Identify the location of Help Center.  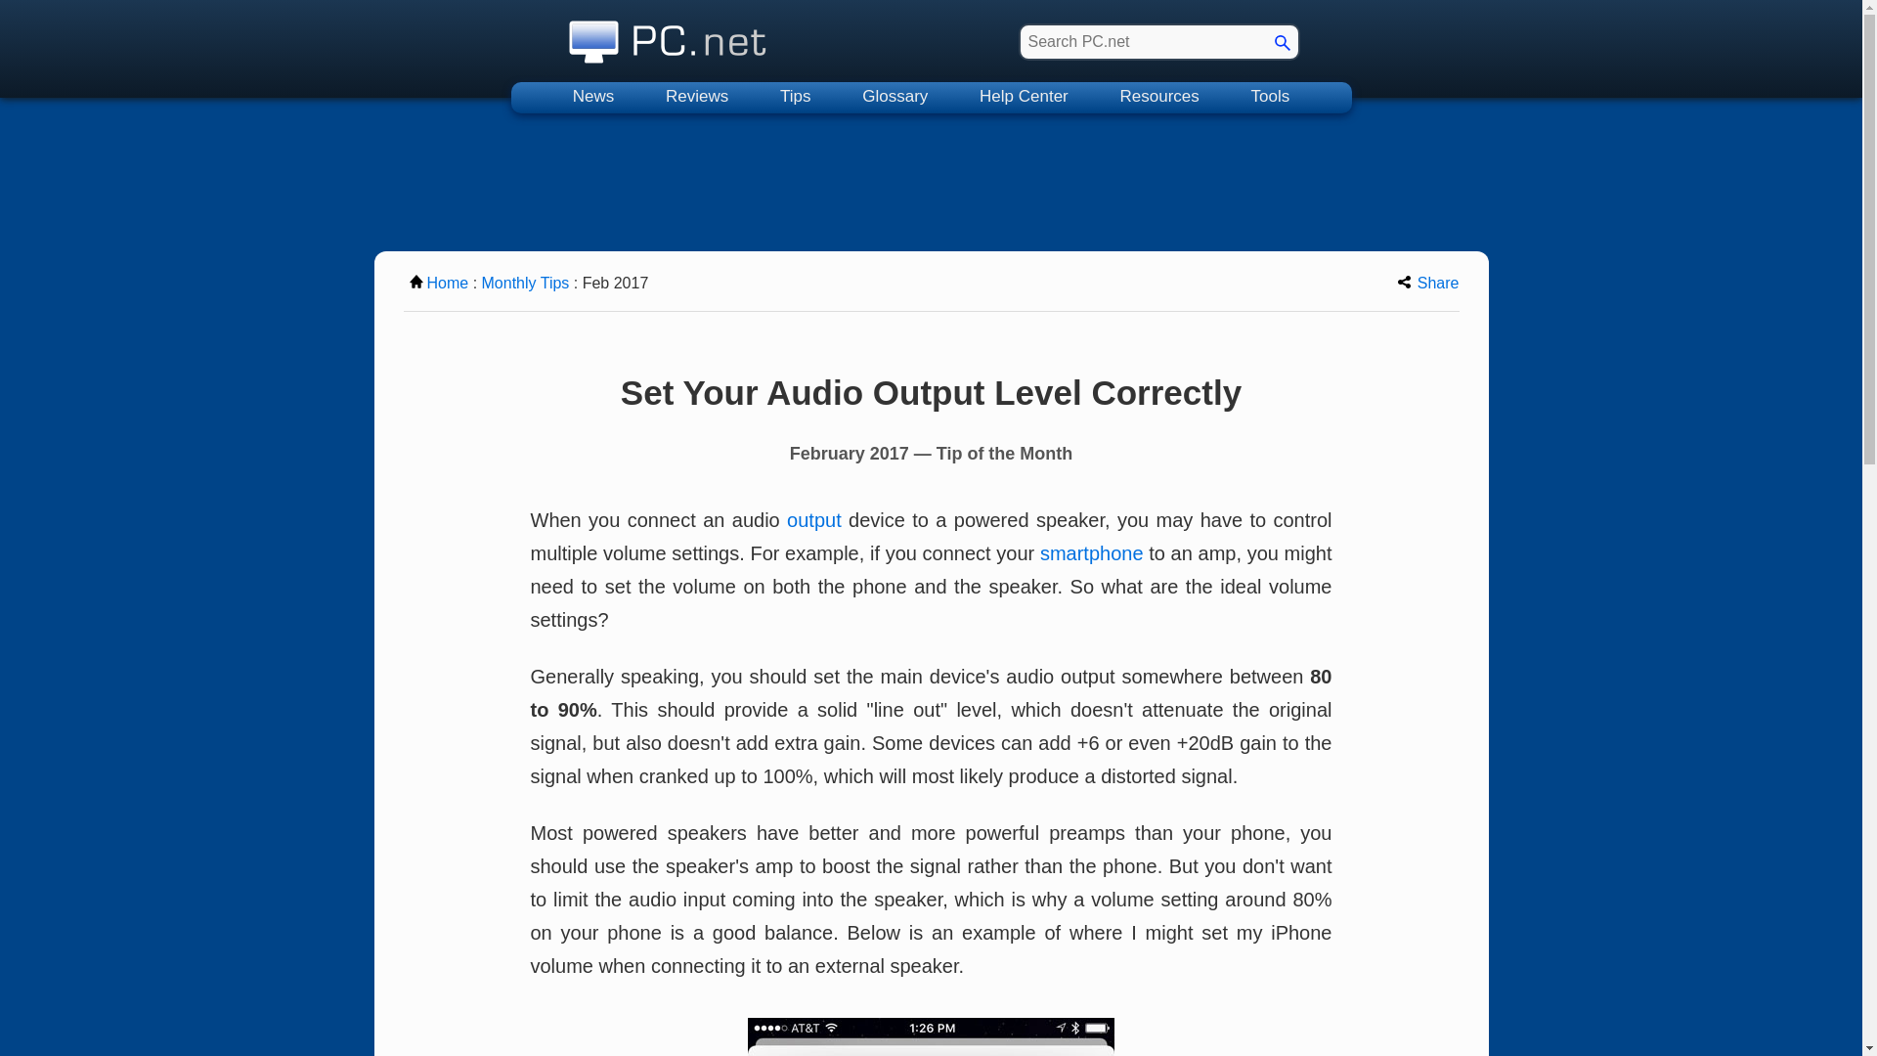
(1024, 98).